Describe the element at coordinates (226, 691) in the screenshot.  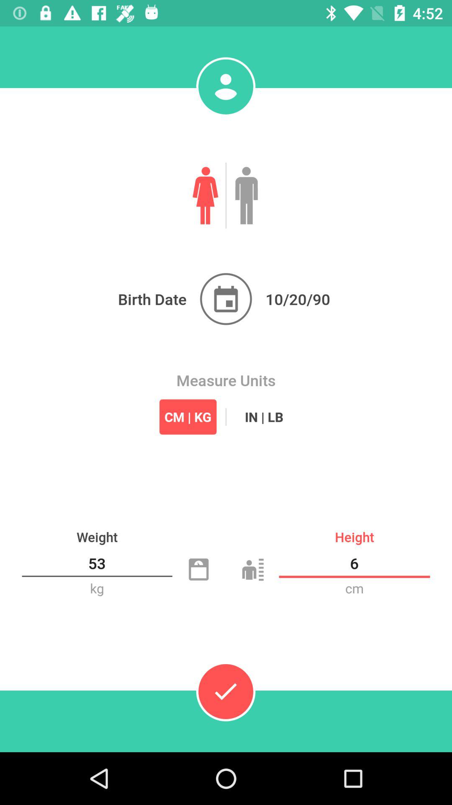
I see `confirm the information` at that location.